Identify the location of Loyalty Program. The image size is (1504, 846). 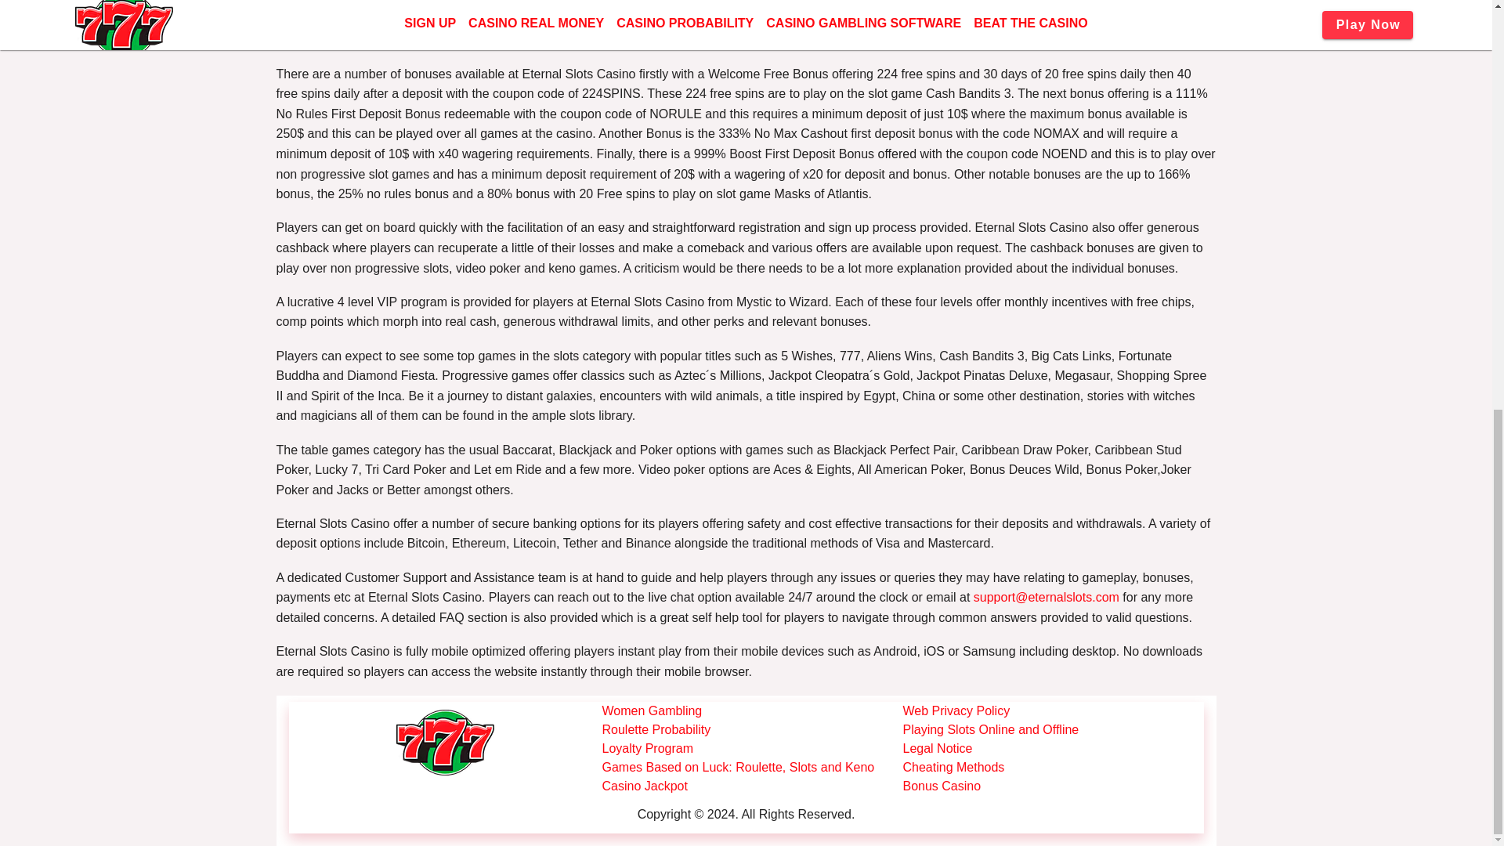
(752, 748).